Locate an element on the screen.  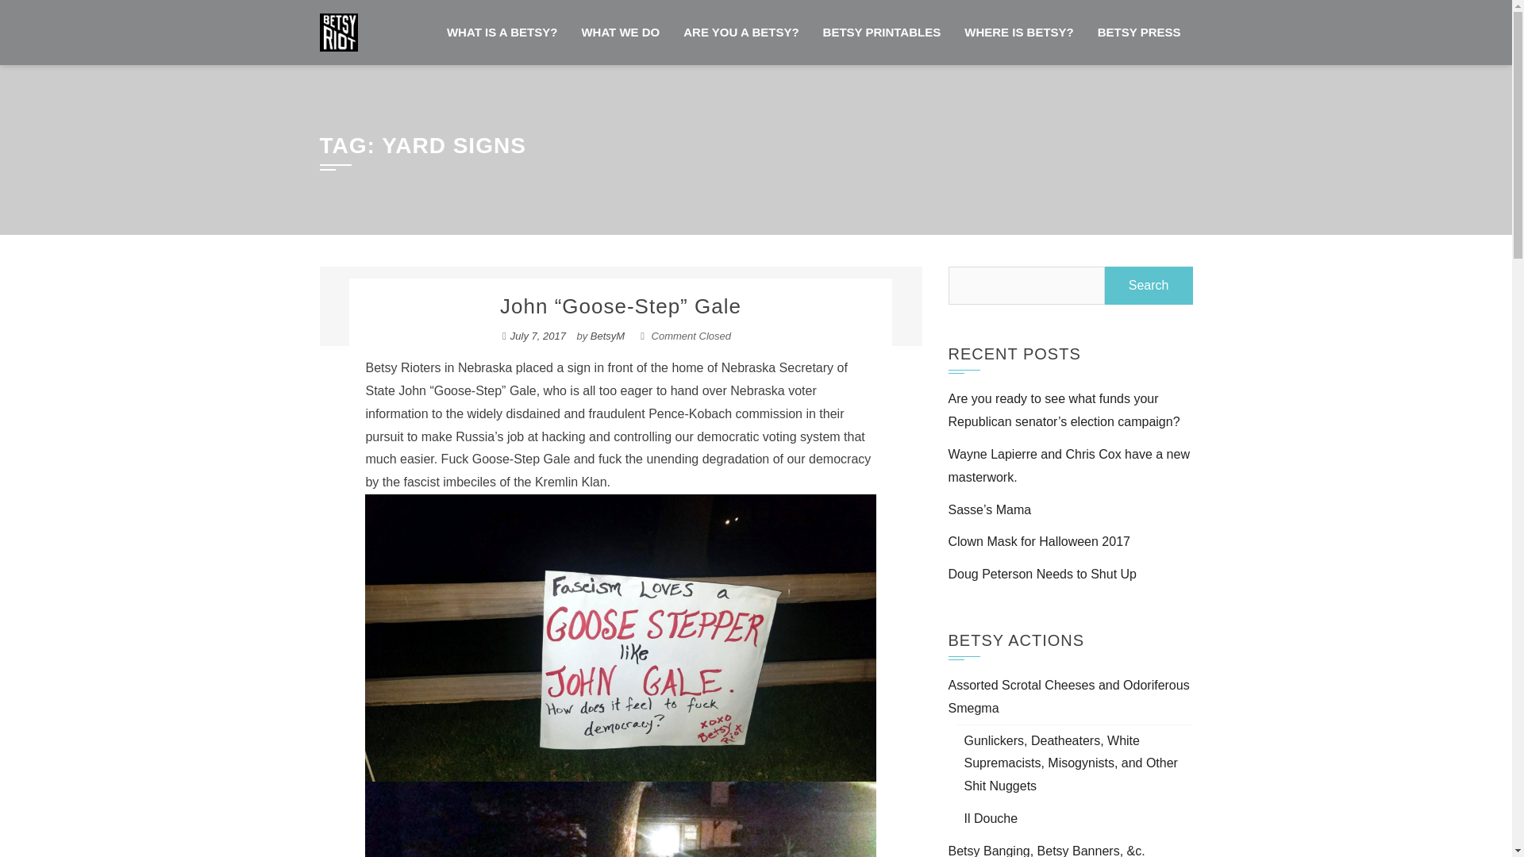
ARE YOU A BETSY? is located at coordinates (741, 33).